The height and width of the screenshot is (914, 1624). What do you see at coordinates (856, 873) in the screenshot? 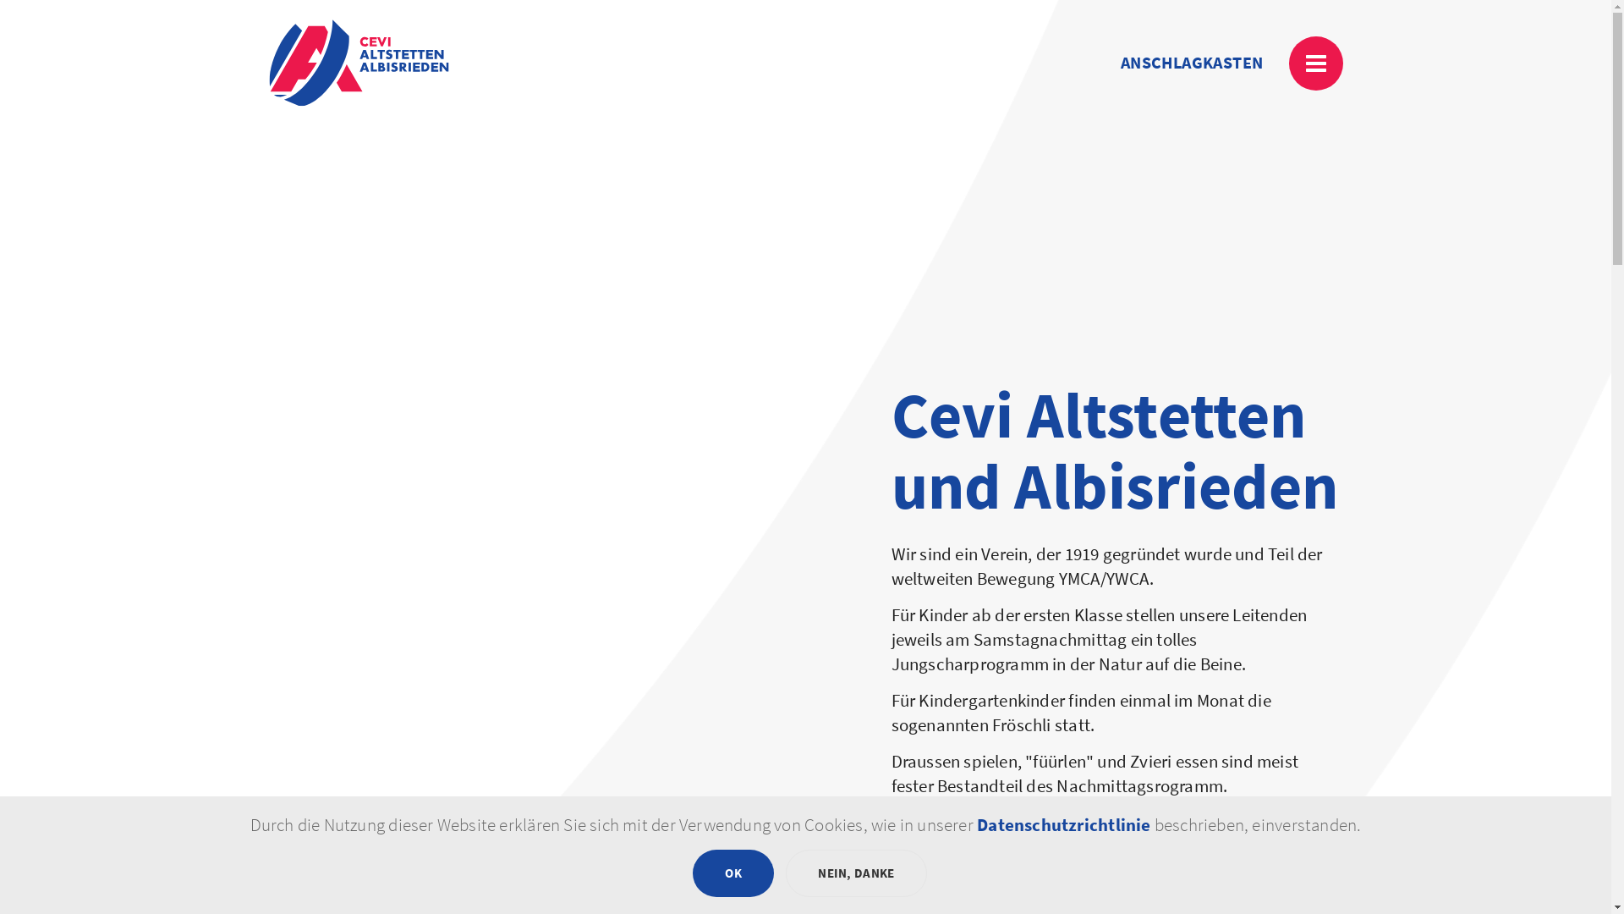
I see `NEIN, DANKE` at bounding box center [856, 873].